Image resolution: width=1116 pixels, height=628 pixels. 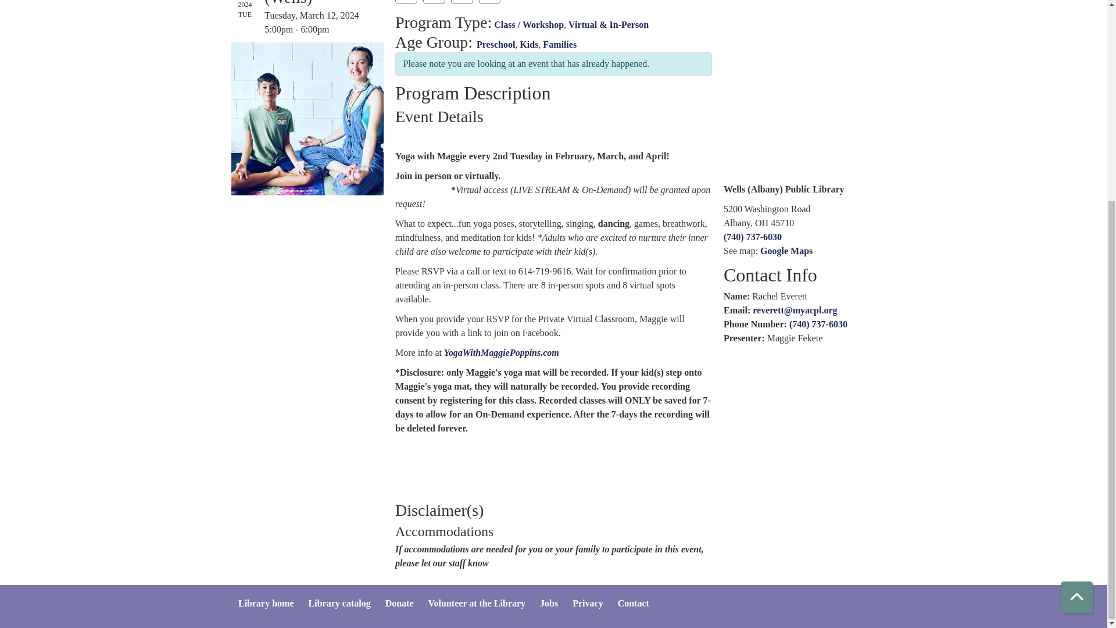 What do you see at coordinates (495, 44) in the screenshot?
I see `Preschool` at bounding box center [495, 44].